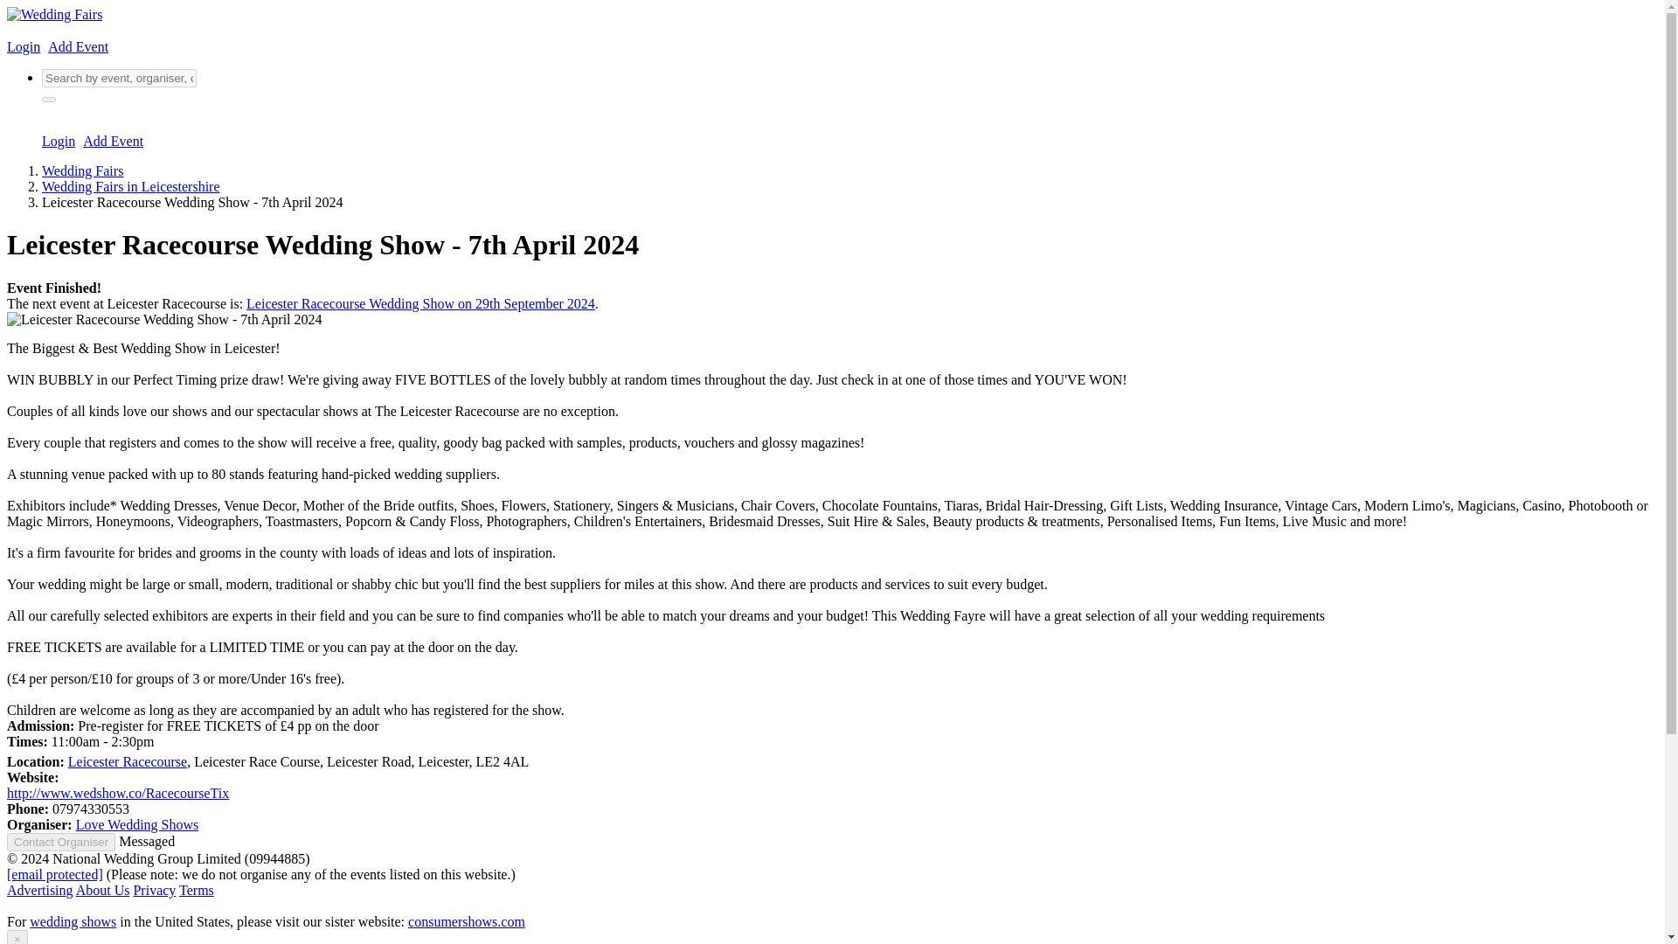 The width and height of the screenshot is (1678, 944). I want to click on About Us, so click(103, 890).